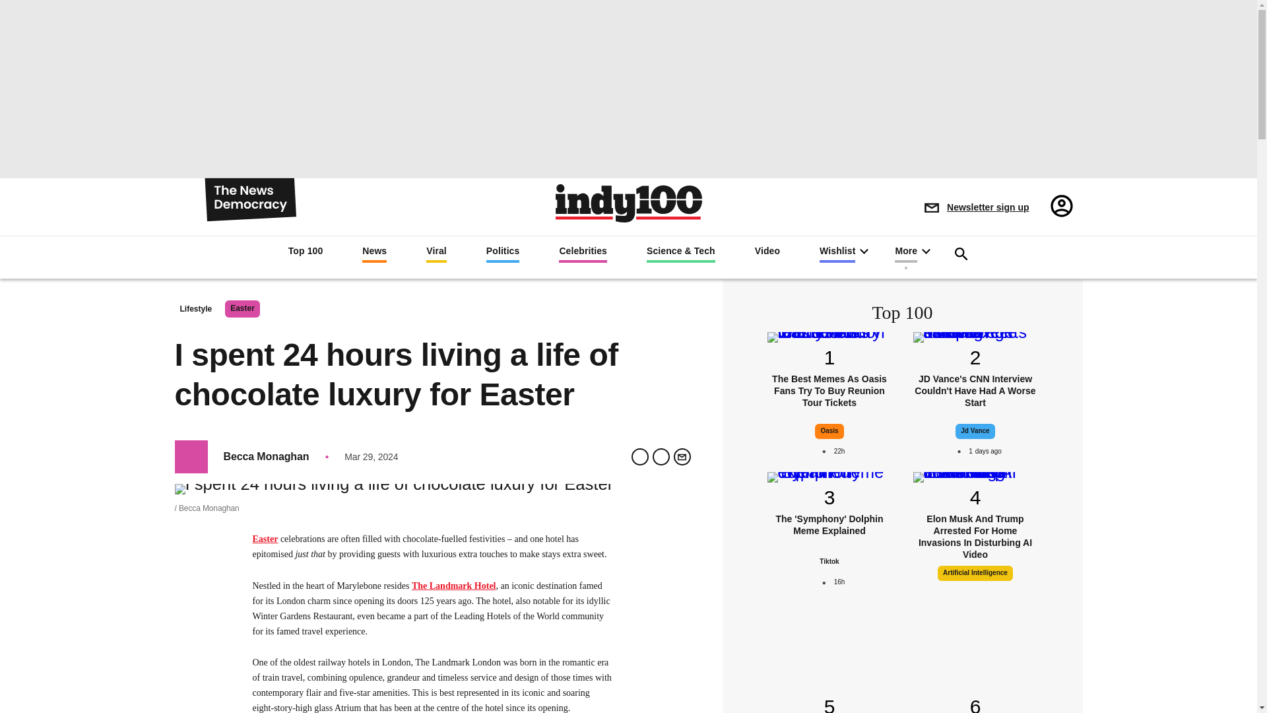 The height and width of the screenshot is (713, 1267). I want to click on Indy100 logo, so click(628, 202).